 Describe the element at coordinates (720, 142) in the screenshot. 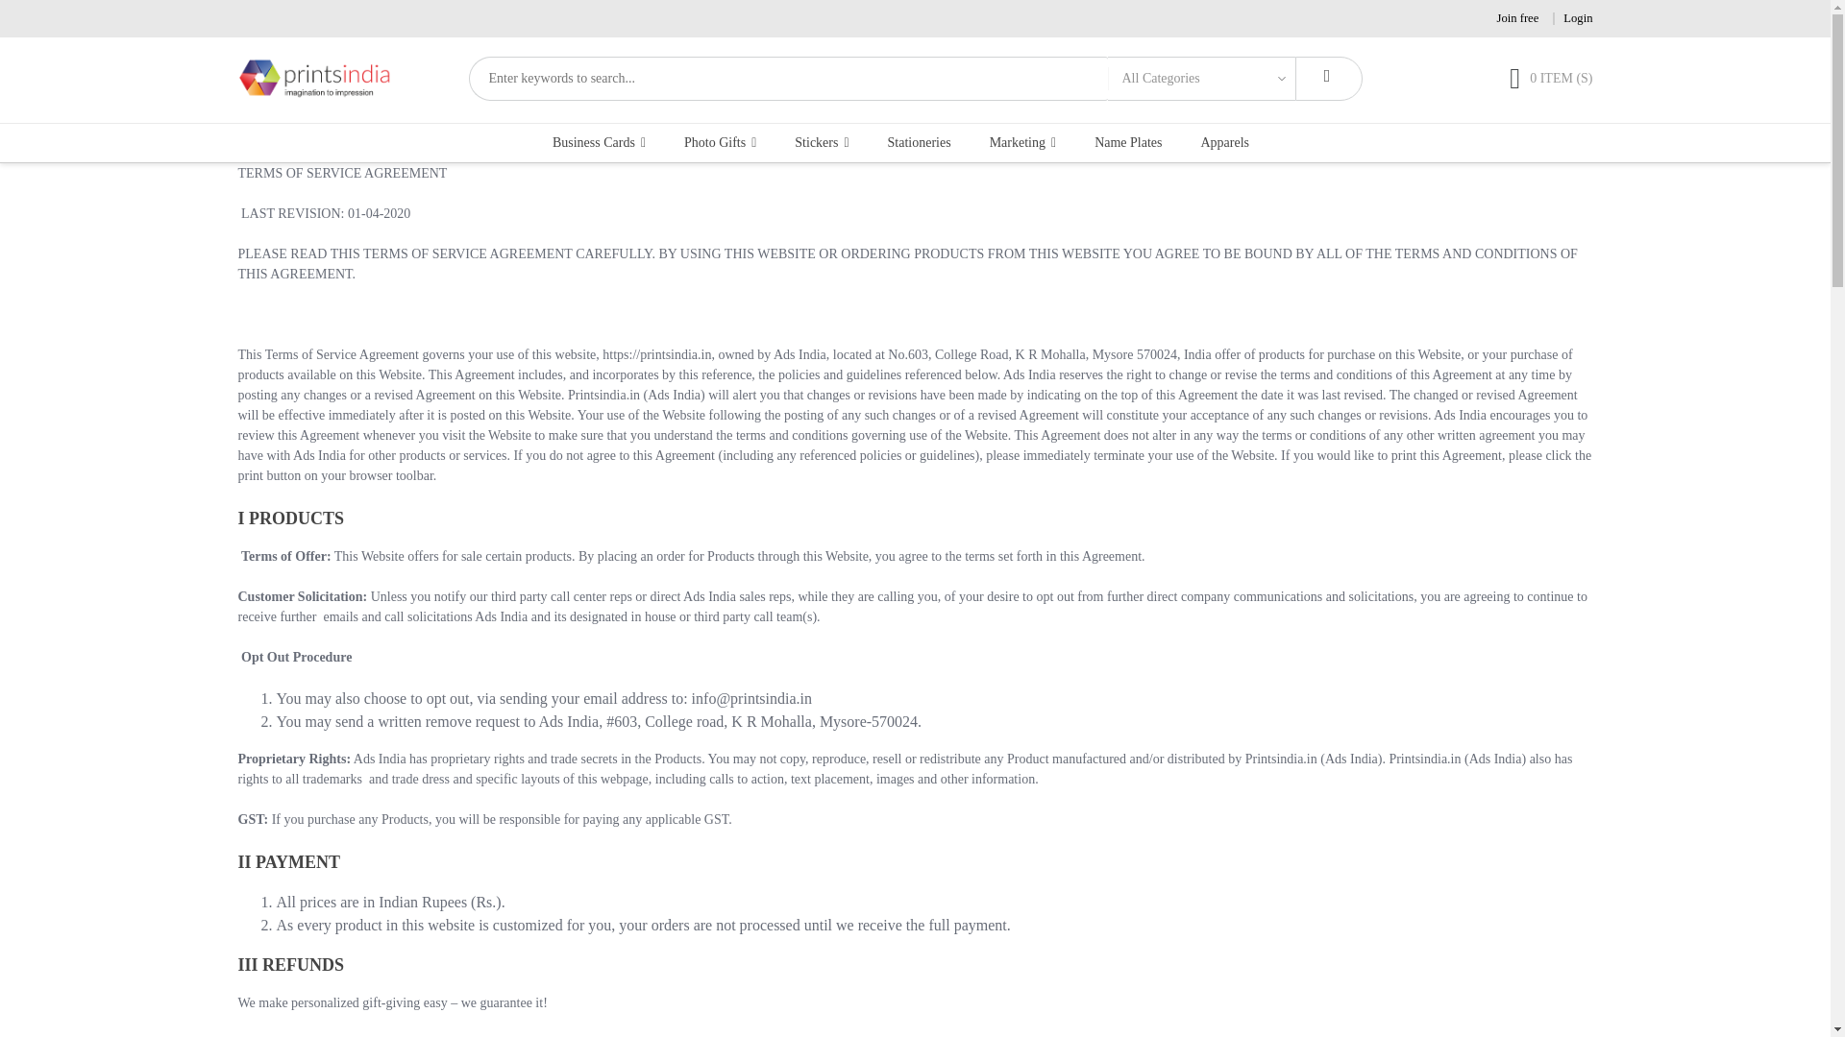

I see `Photo Gifts` at that location.